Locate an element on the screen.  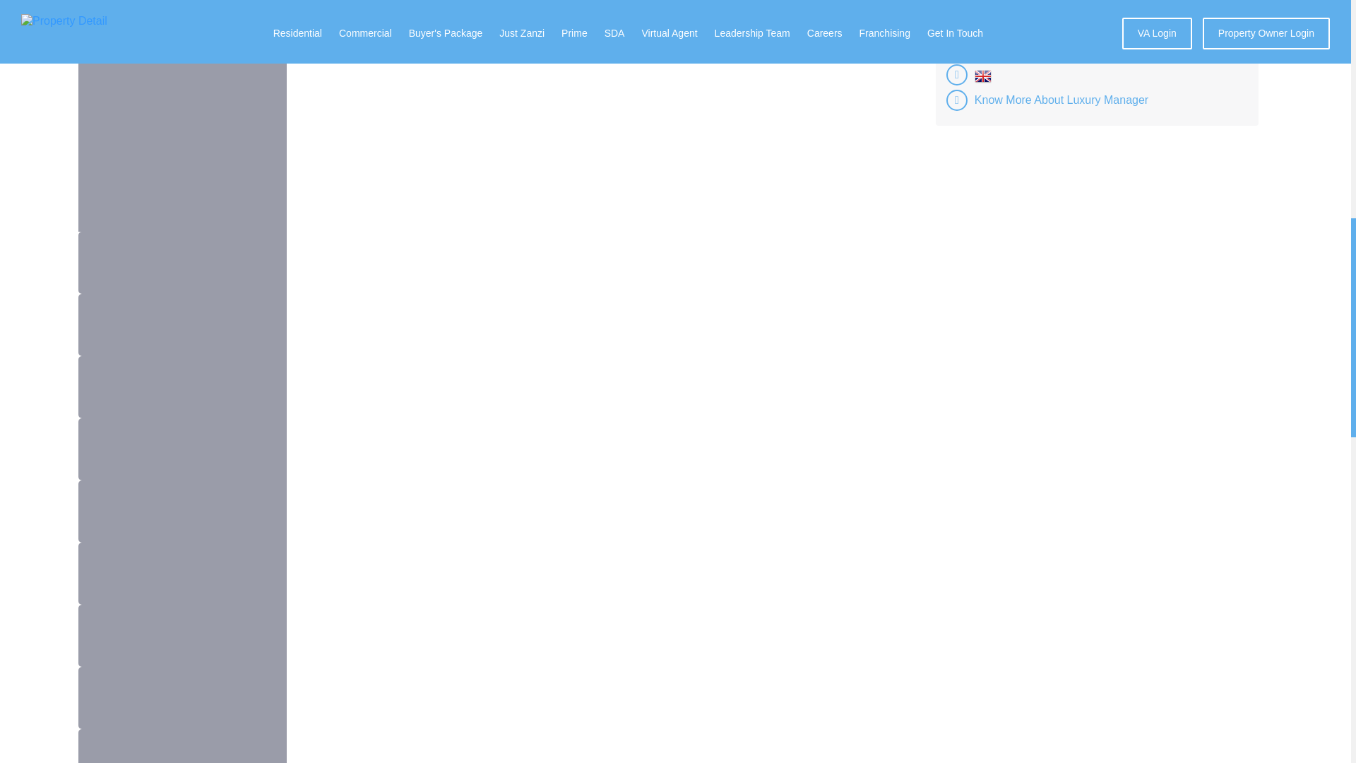
Email Luxury Manager is located at coordinates (1031, 24).